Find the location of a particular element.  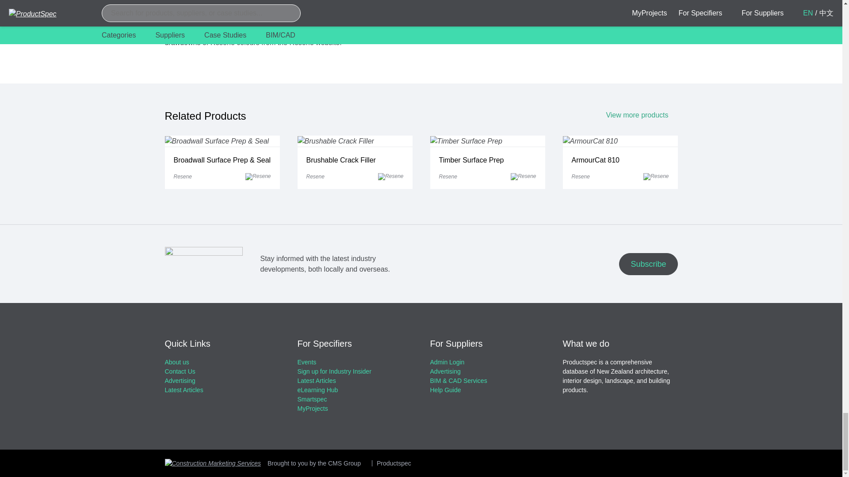

Resene is located at coordinates (523, 177).